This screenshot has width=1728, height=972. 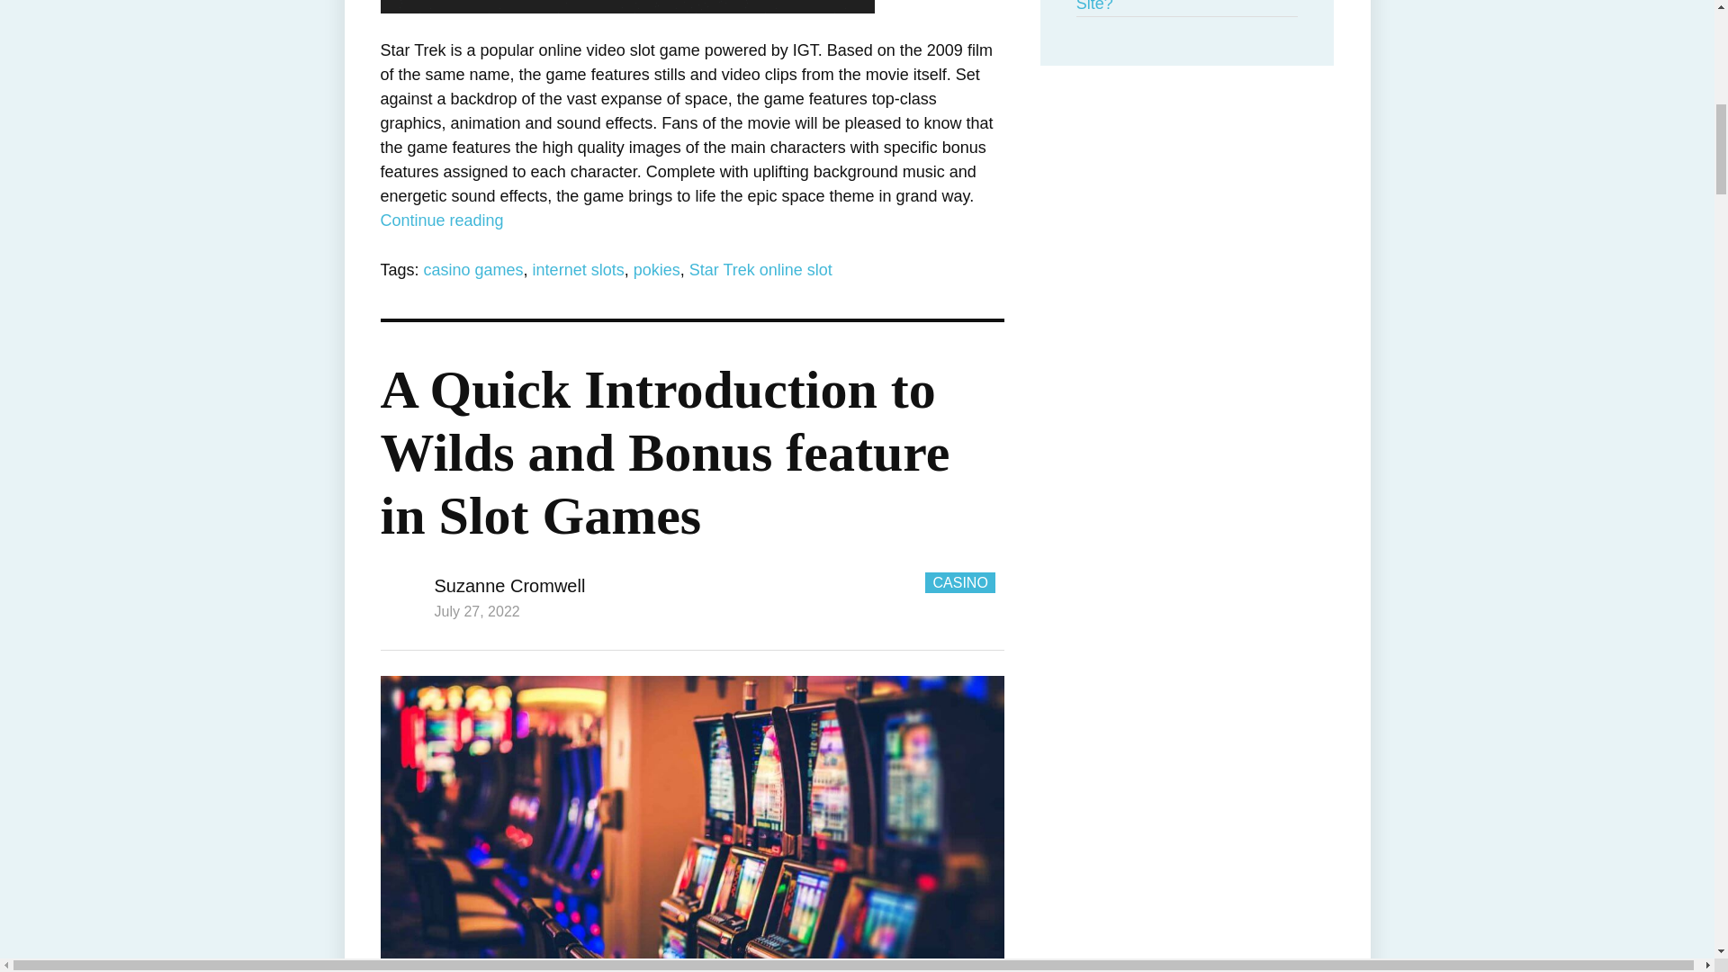 What do you see at coordinates (657, 270) in the screenshot?
I see `pokies` at bounding box center [657, 270].